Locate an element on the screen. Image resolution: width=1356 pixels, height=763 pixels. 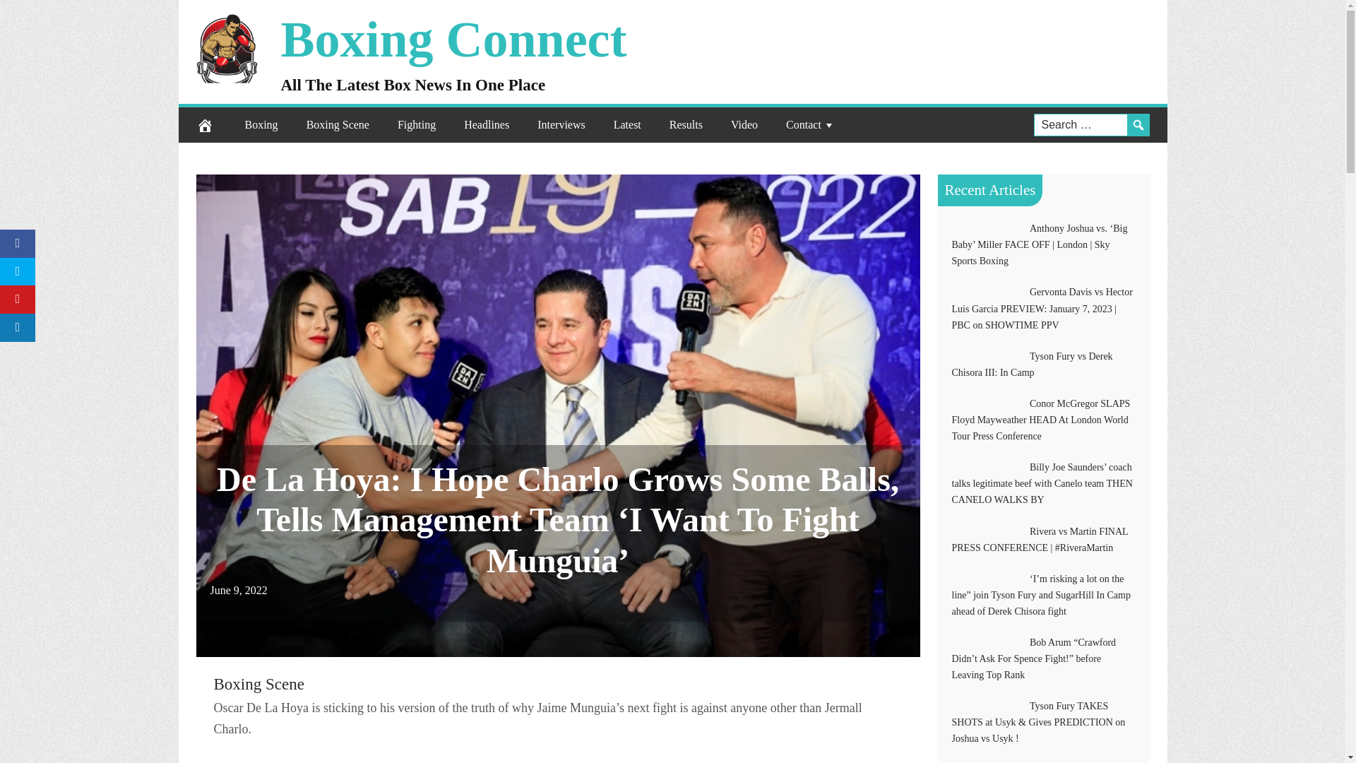
Boxing is located at coordinates (261, 124).